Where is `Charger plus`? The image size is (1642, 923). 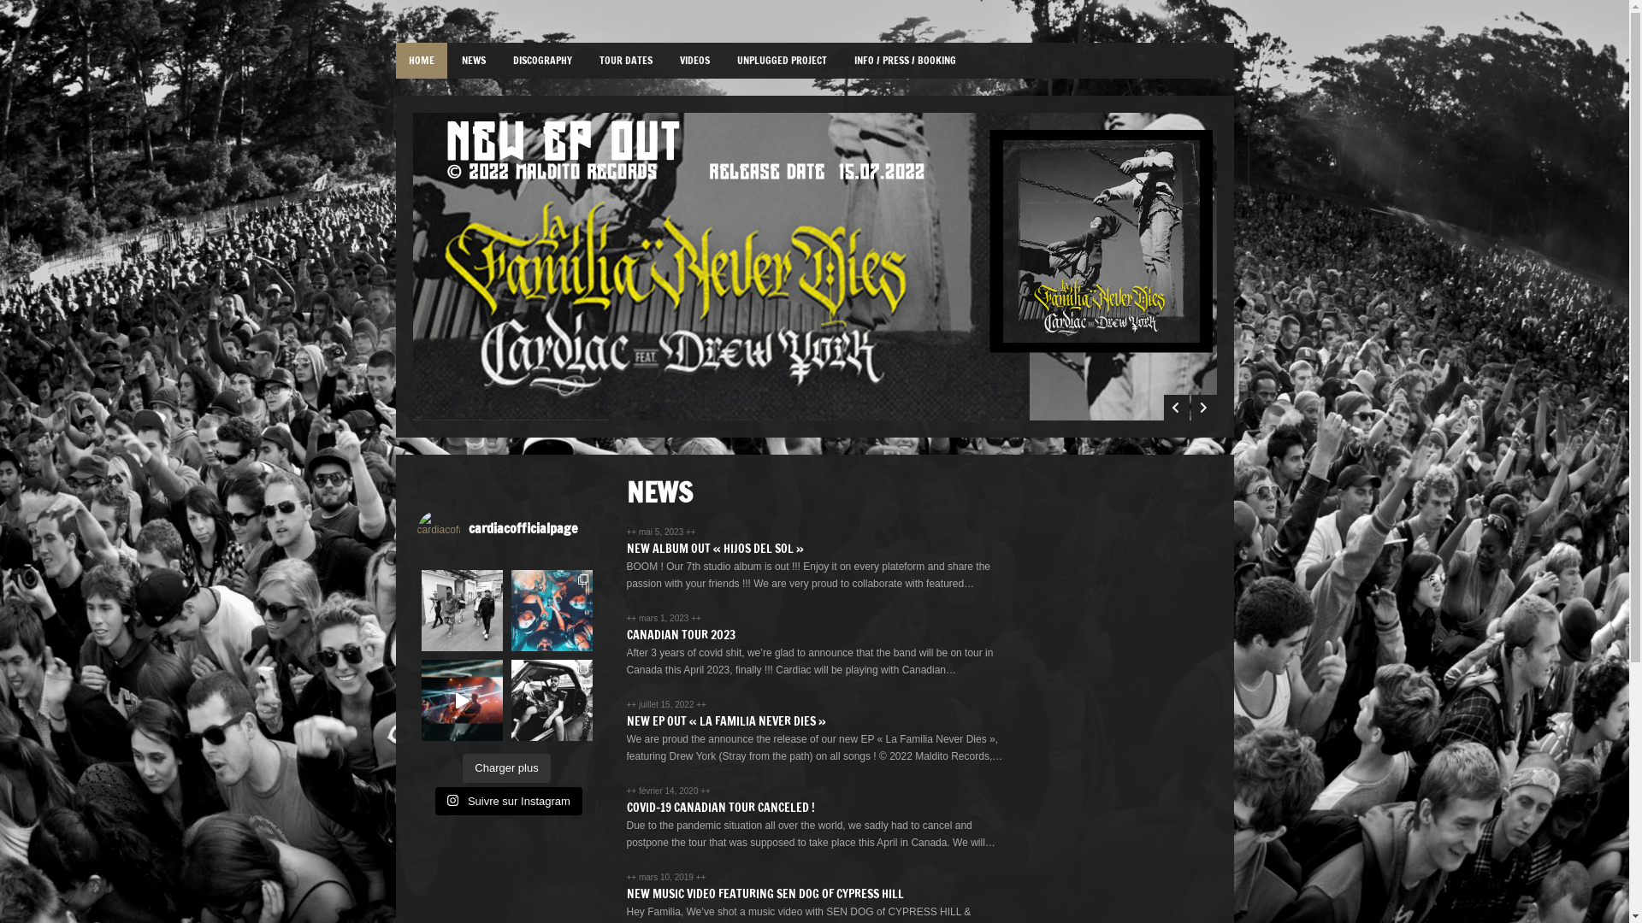 Charger plus is located at coordinates (506, 768).